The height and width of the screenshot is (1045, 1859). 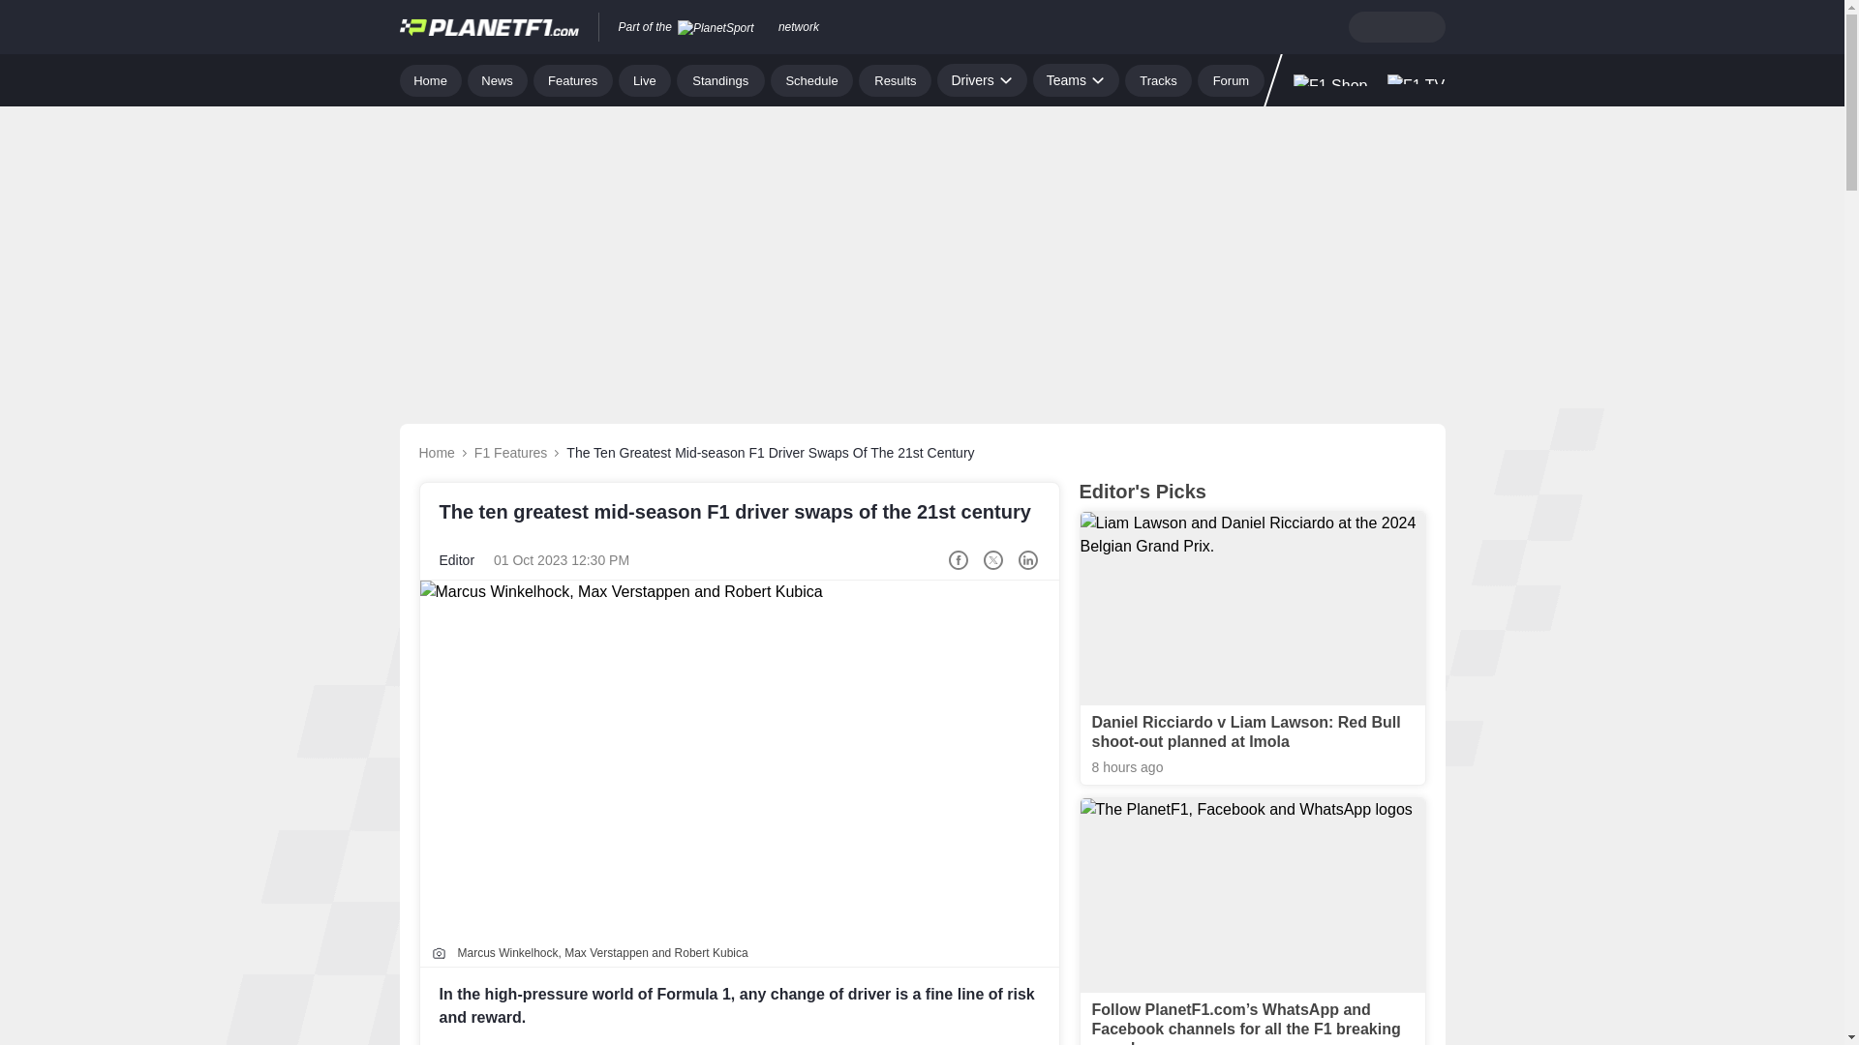 What do you see at coordinates (720, 79) in the screenshot?
I see `Standings` at bounding box center [720, 79].